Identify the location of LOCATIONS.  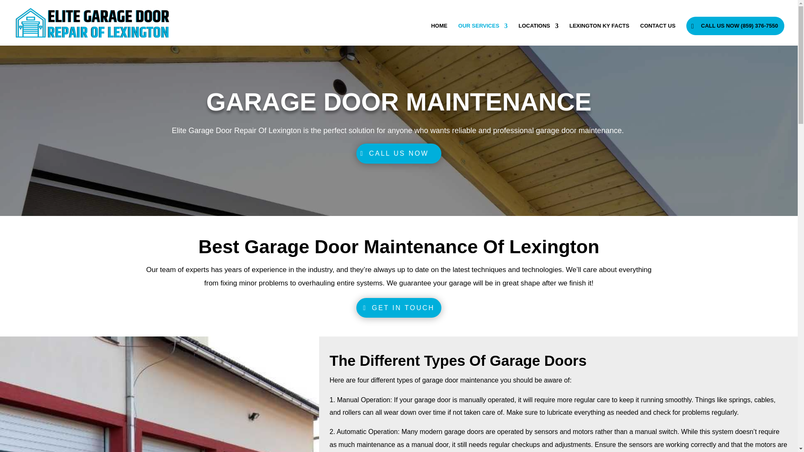
(539, 34).